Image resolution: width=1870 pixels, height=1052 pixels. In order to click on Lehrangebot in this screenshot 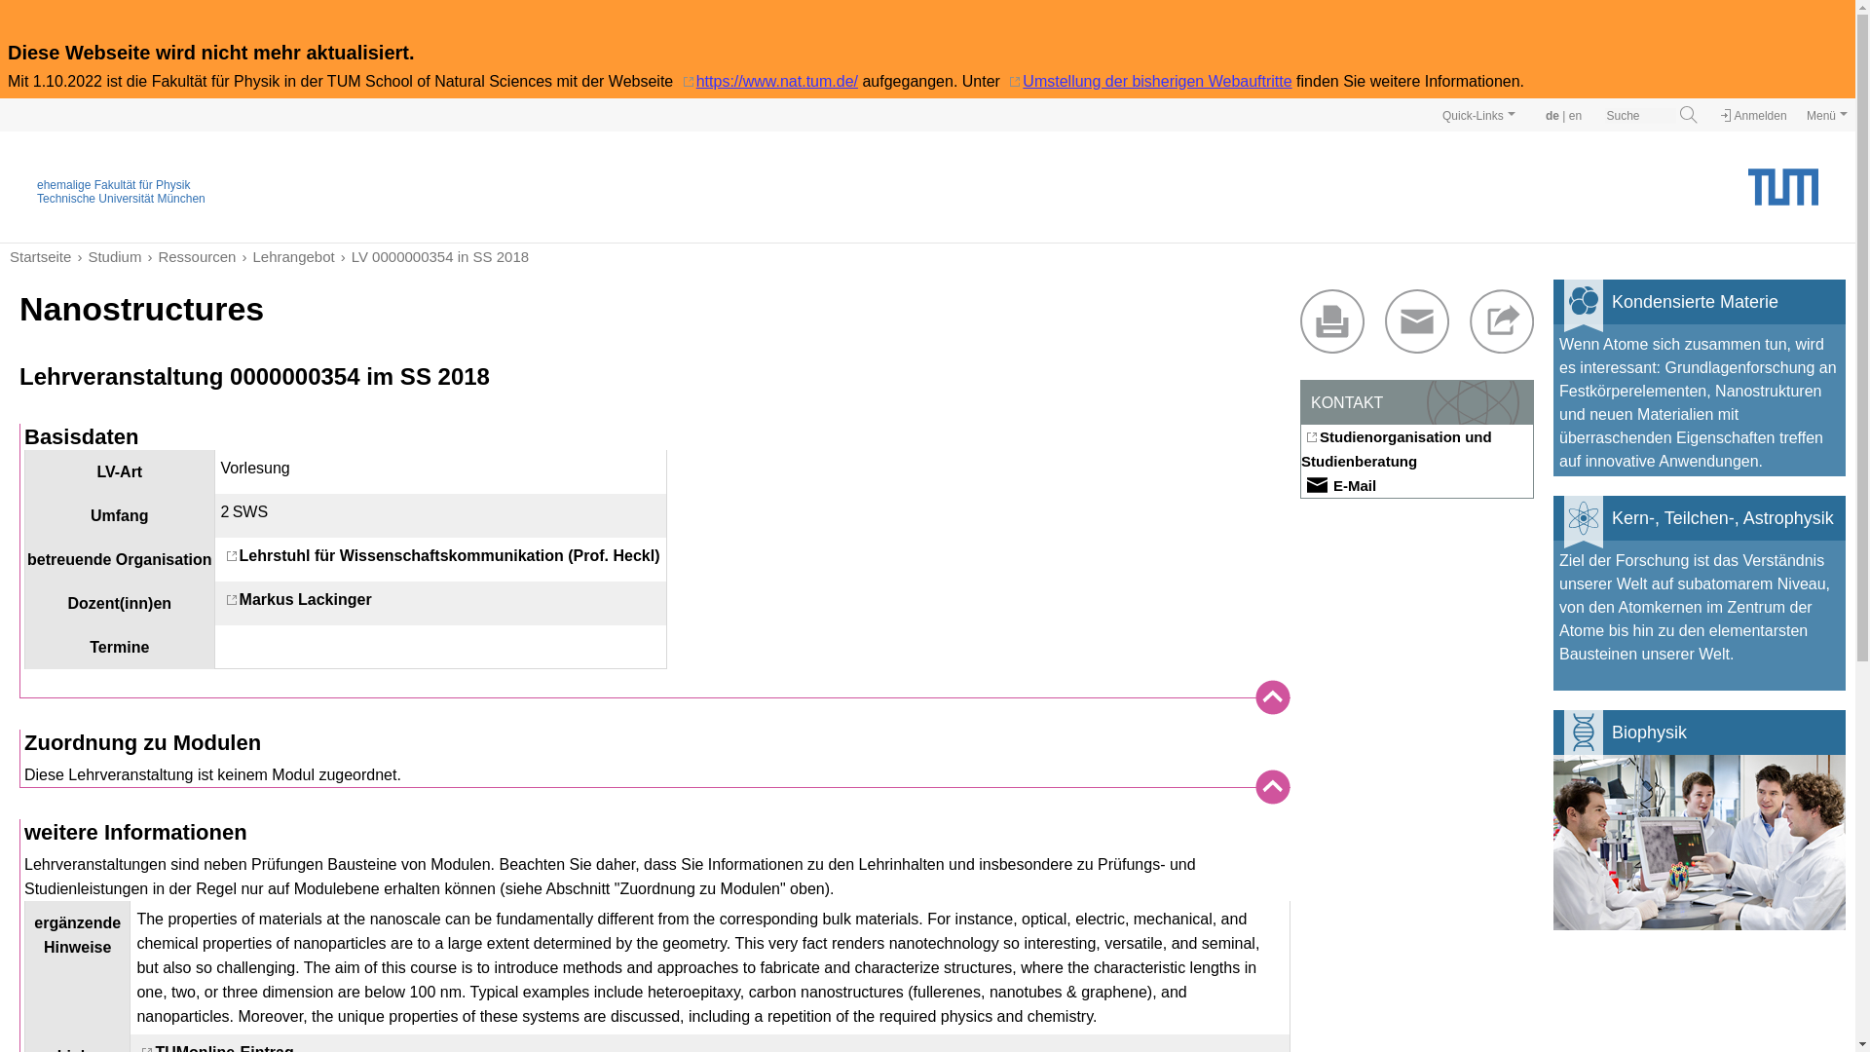, I will do `click(284, 255)`.